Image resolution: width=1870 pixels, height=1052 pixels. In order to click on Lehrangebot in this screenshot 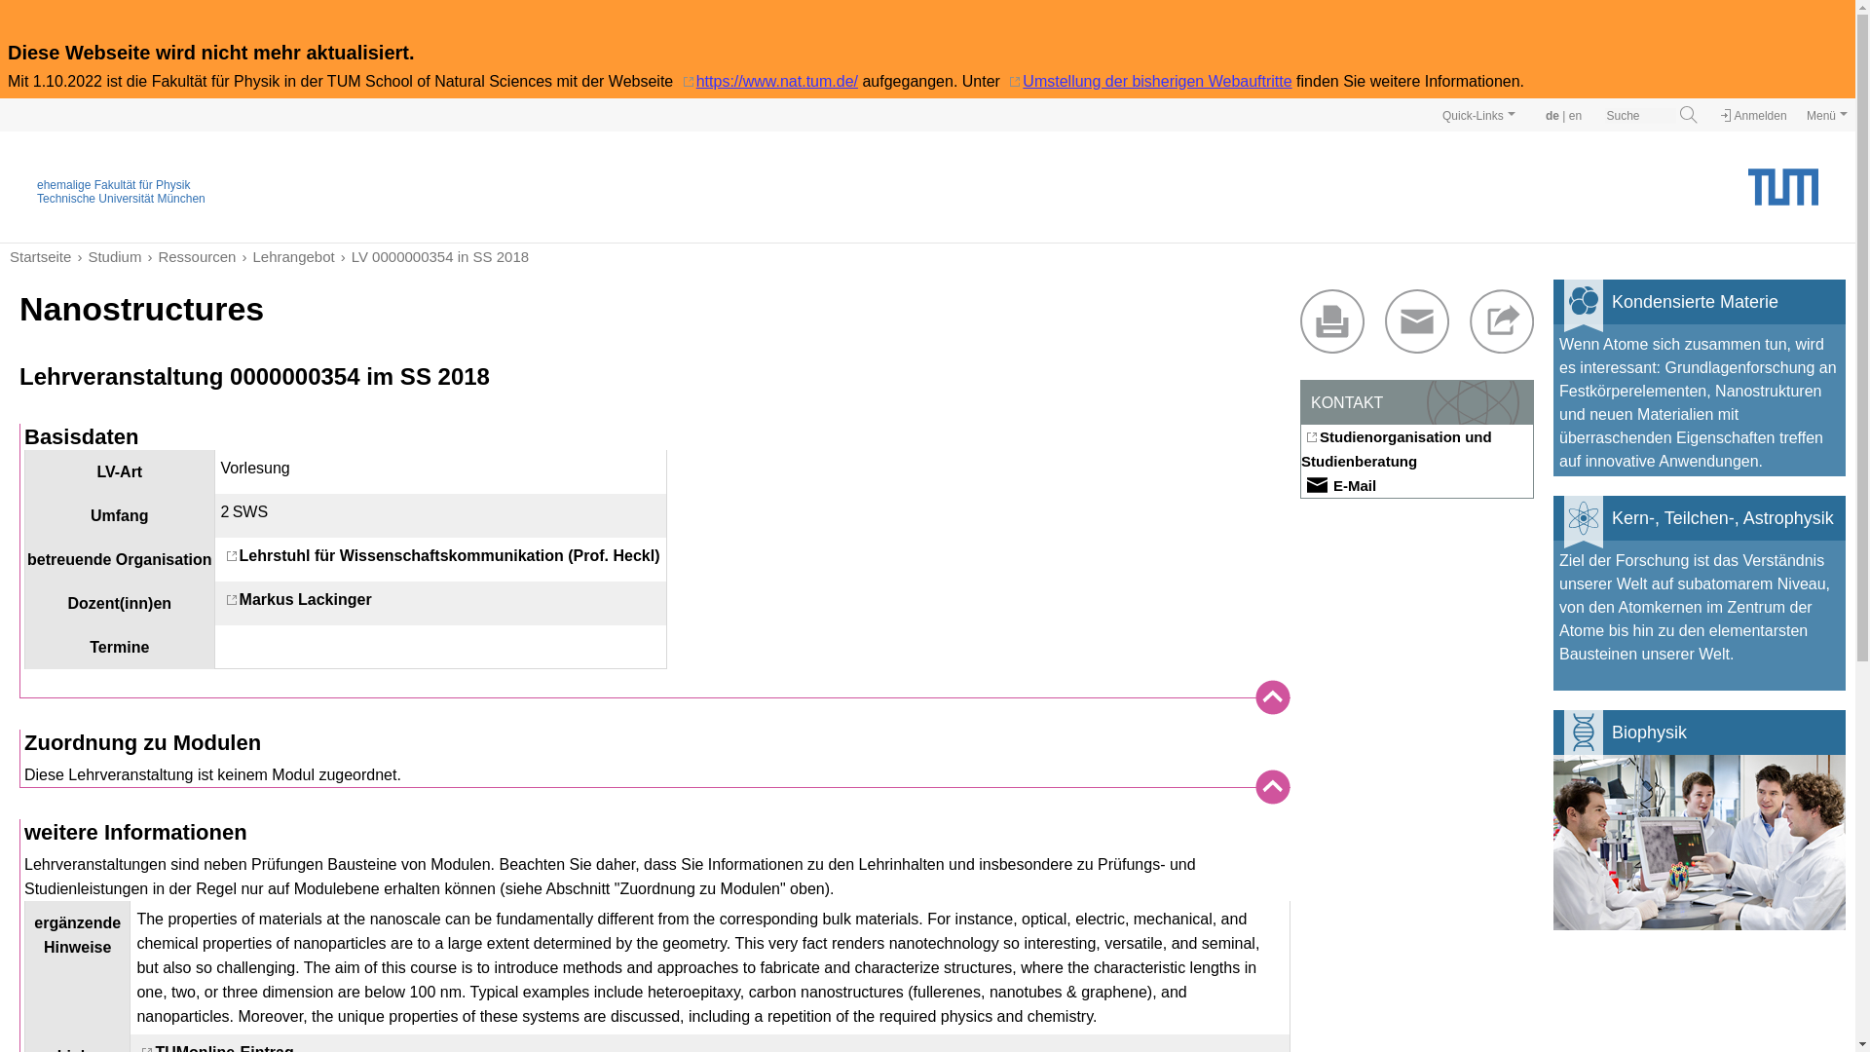, I will do `click(284, 255)`.